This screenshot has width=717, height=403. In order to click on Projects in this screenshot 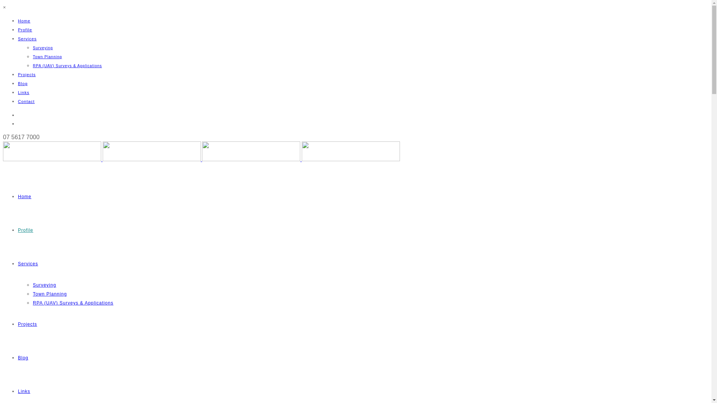, I will do `click(27, 75)`.